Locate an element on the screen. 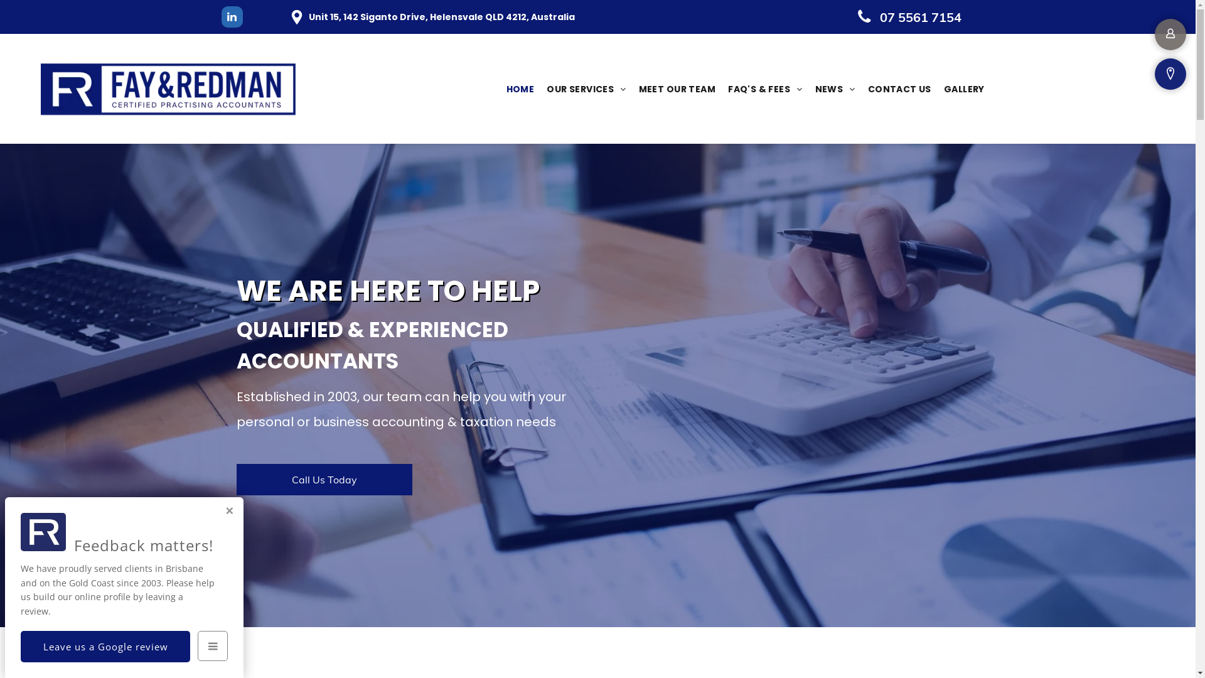  Leave us a Google review is located at coordinates (105, 647).